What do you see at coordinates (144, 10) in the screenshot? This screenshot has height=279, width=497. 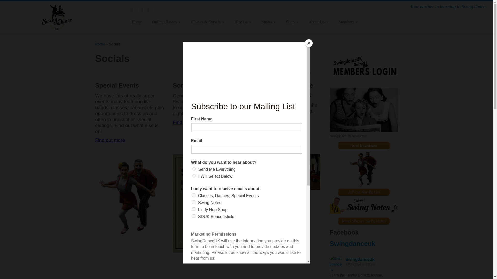 I see `Follow me on Twitter` at bounding box center [144, 10].